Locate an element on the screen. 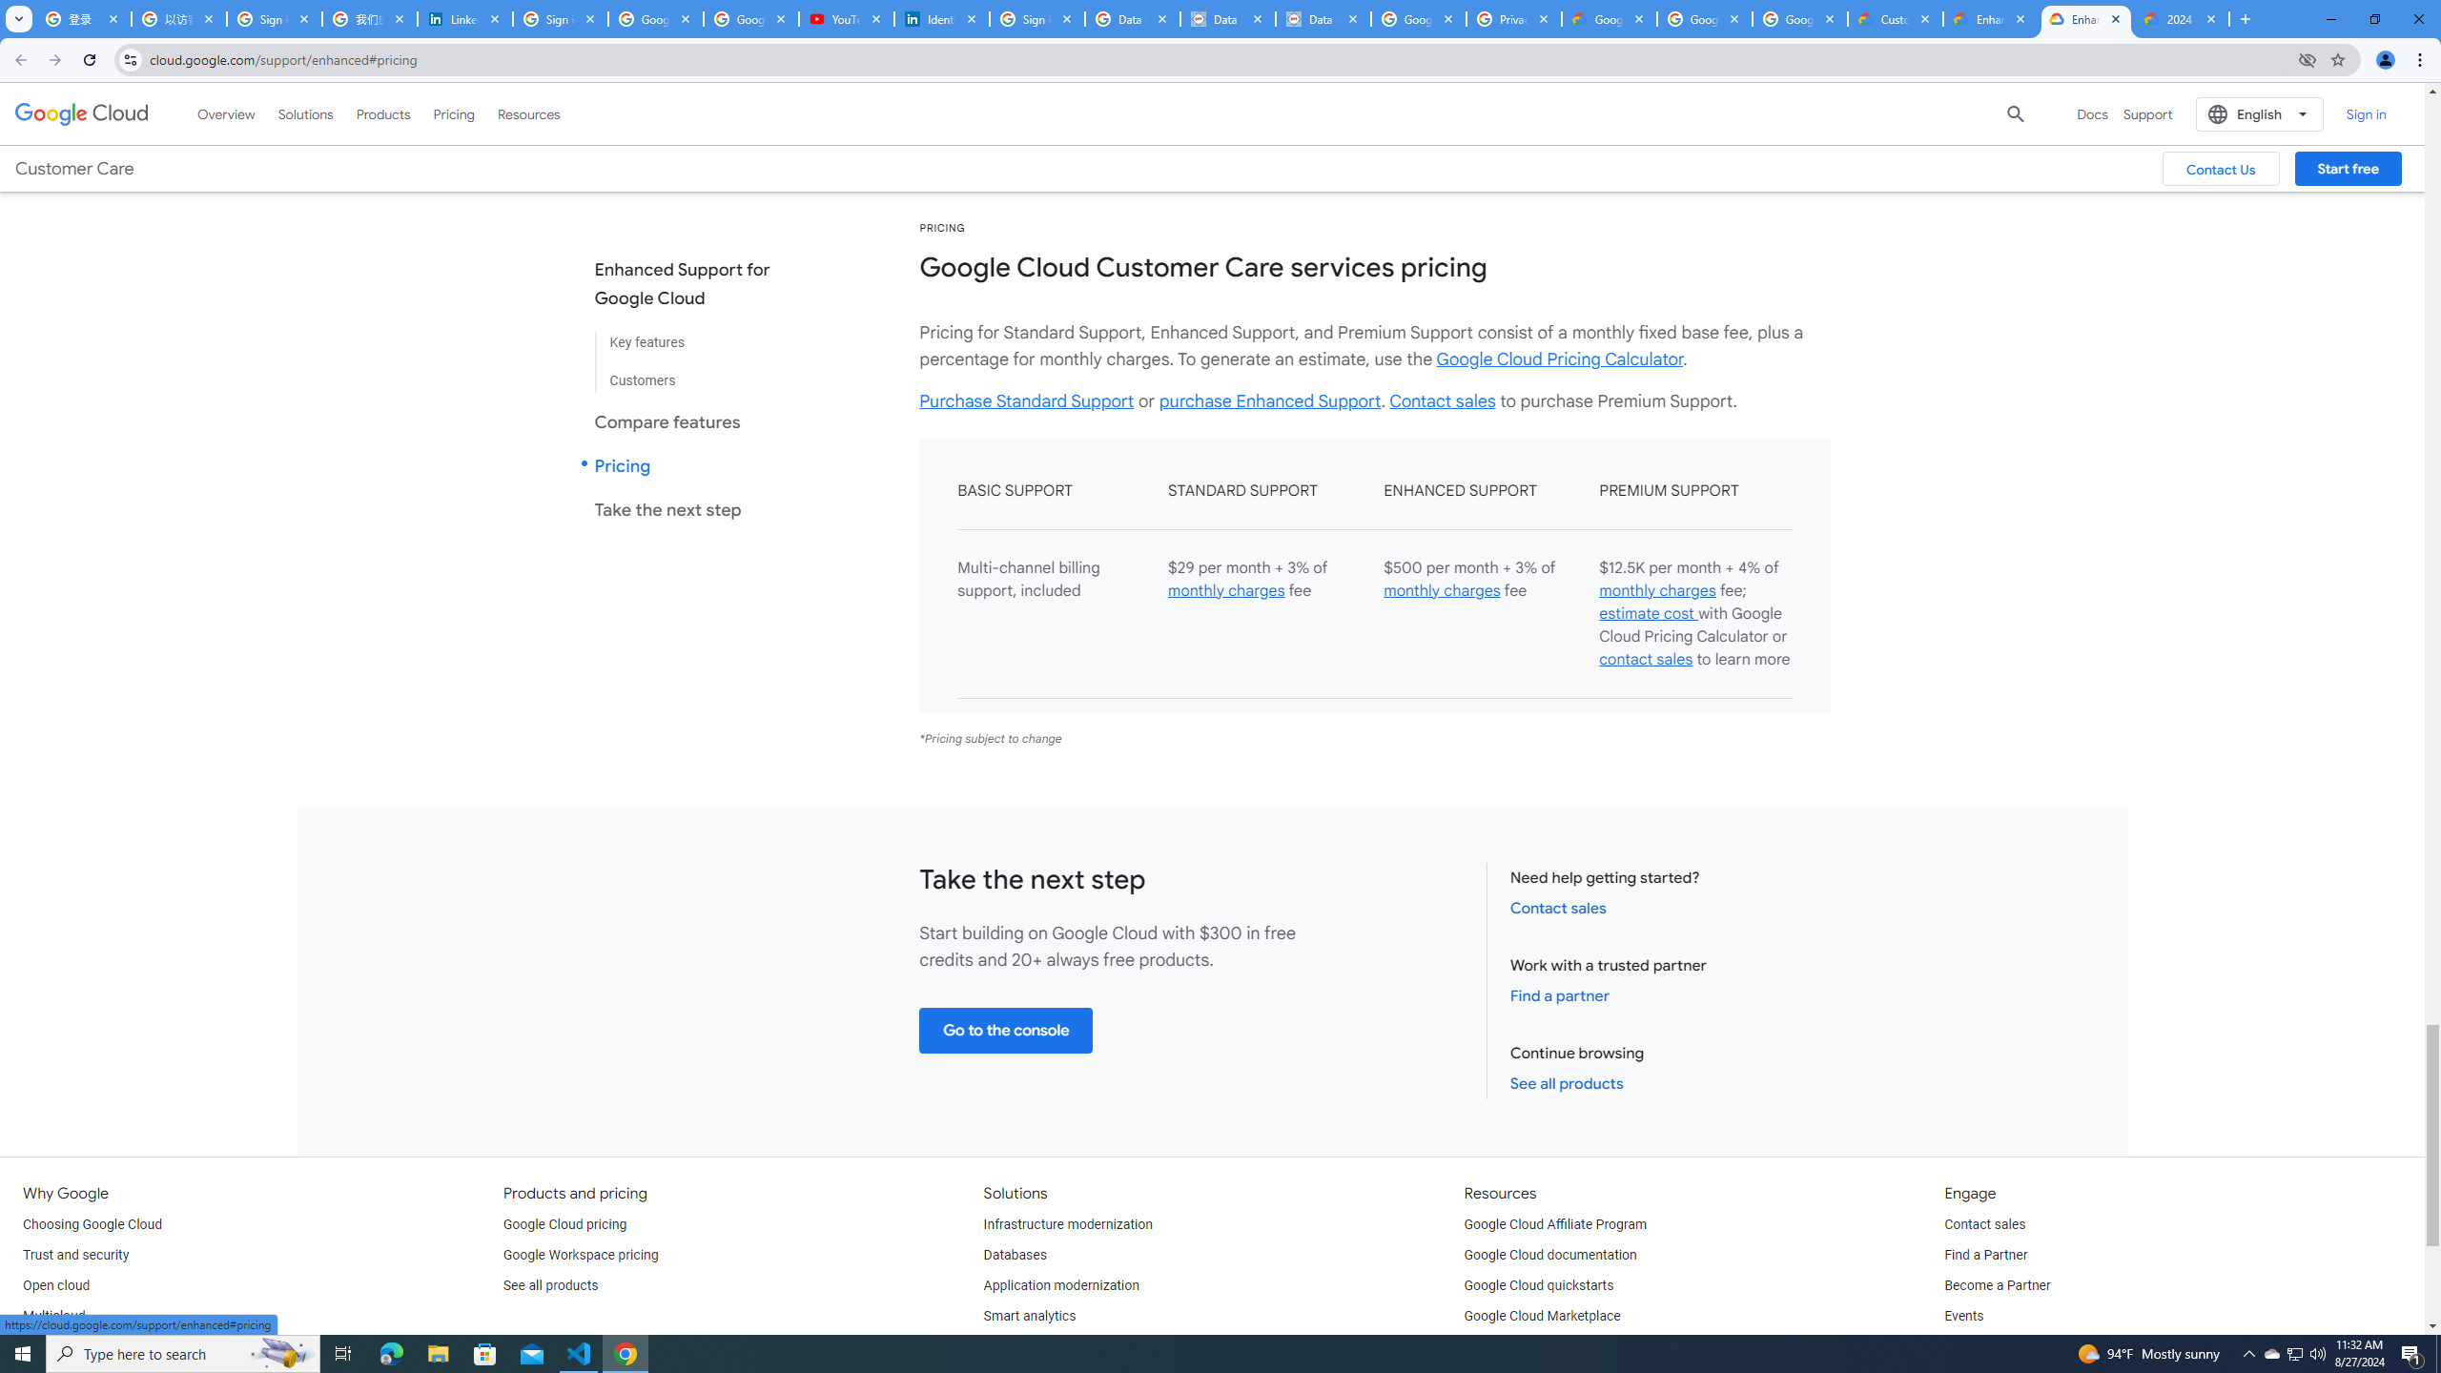 This screenshot has width=2441, height=1373. Google Cloud Terms Directory | Google Cloud is located at coordinates (1608, 19).